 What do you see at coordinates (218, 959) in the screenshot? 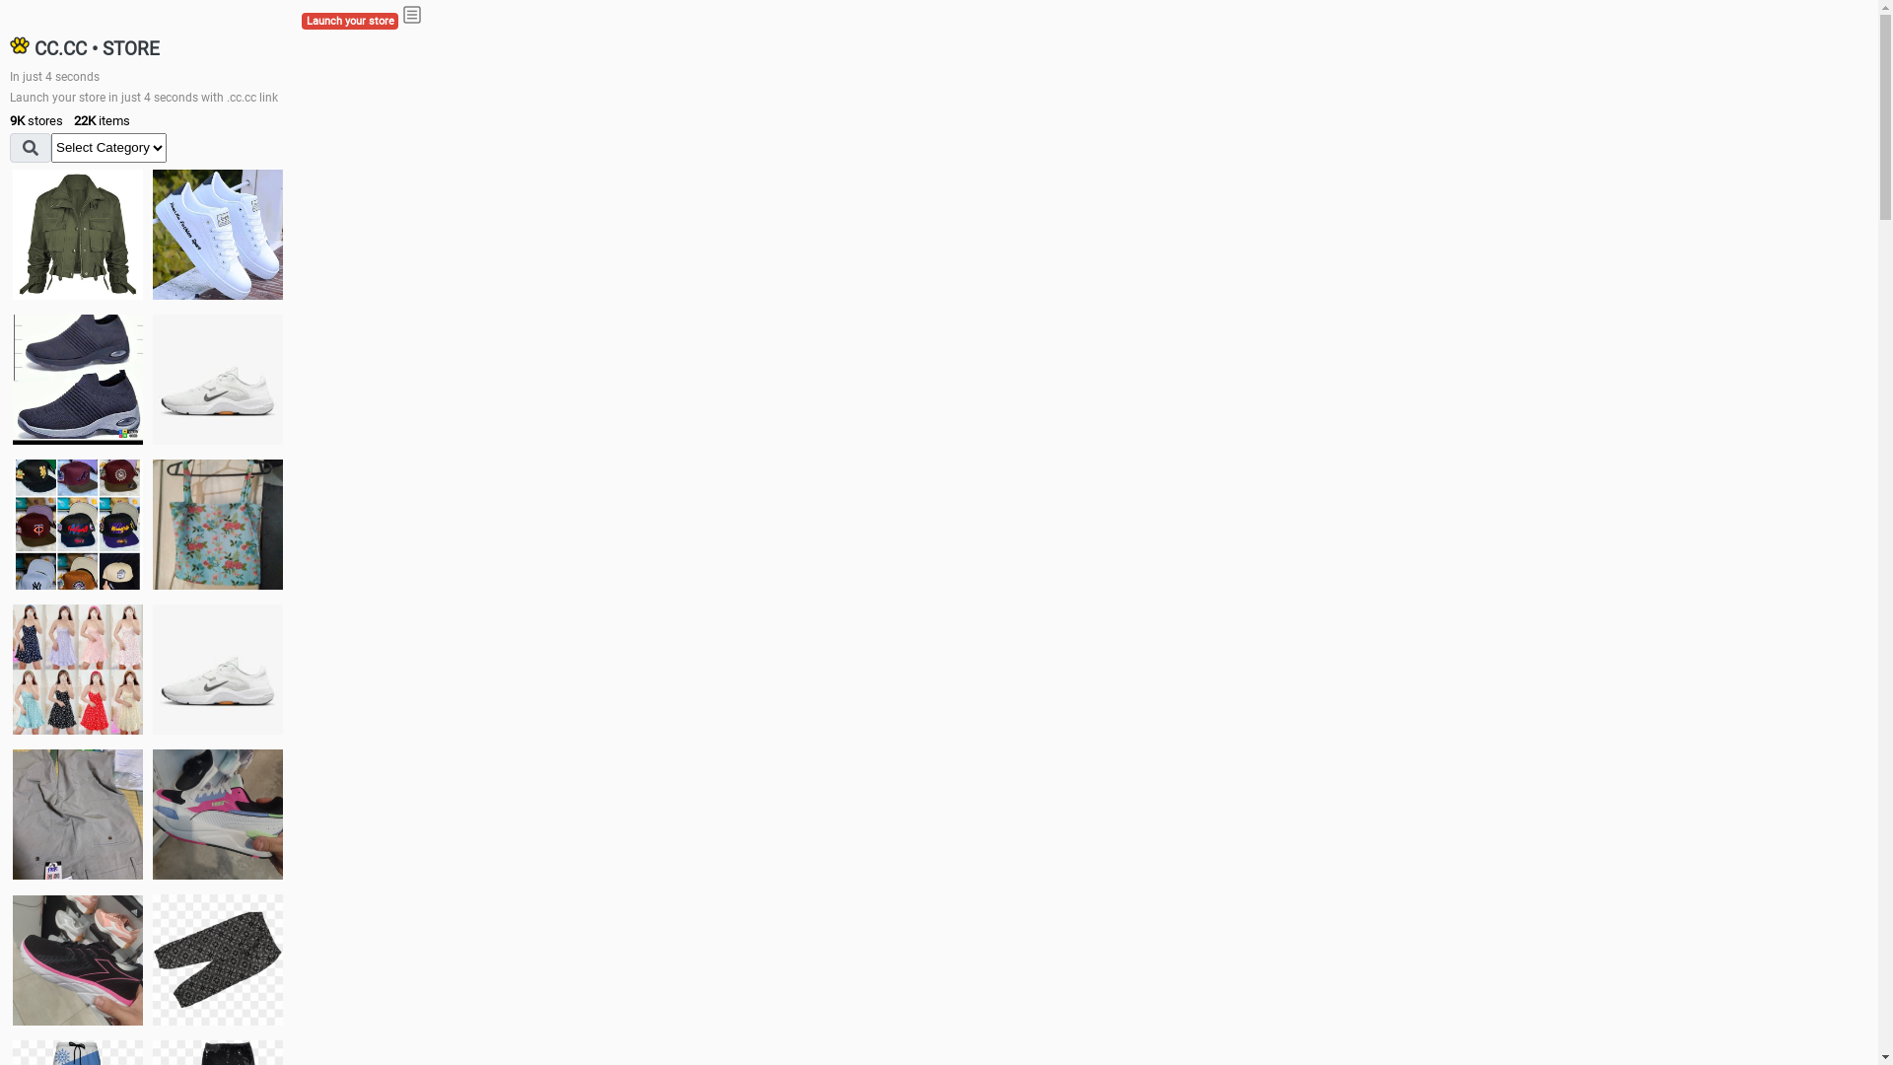
I see `Short pant` at bounding box center [218, 959].